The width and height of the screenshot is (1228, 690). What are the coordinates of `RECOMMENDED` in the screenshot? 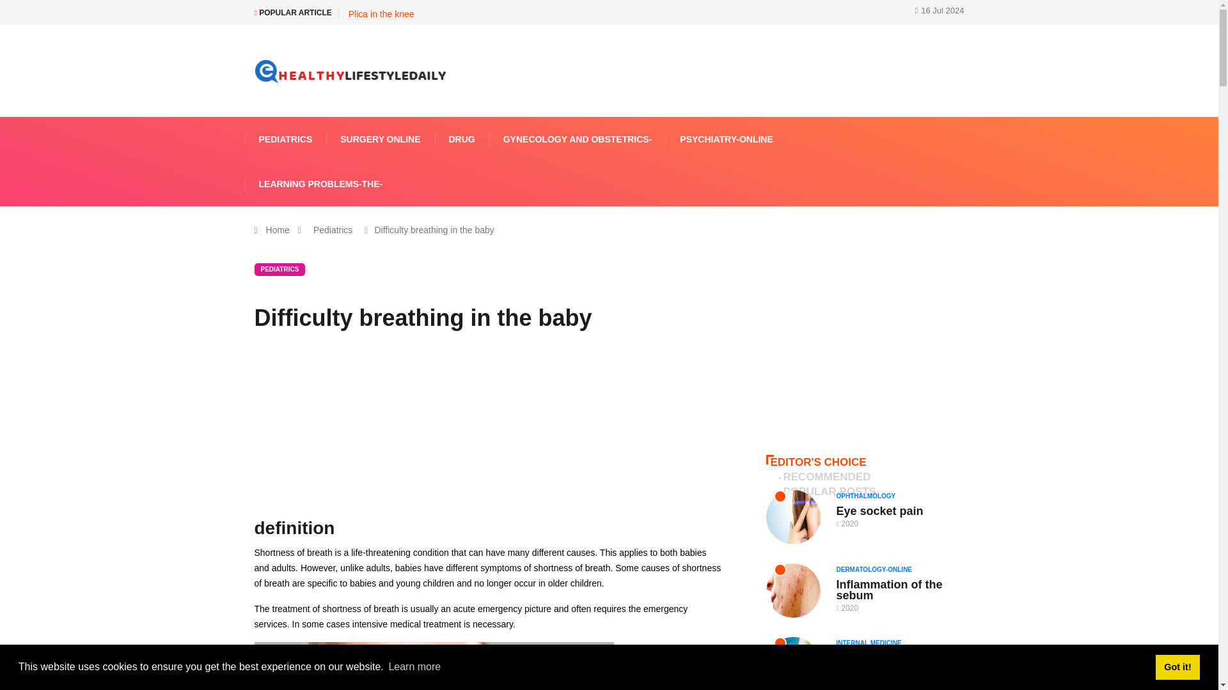 It's located at (826, 477).